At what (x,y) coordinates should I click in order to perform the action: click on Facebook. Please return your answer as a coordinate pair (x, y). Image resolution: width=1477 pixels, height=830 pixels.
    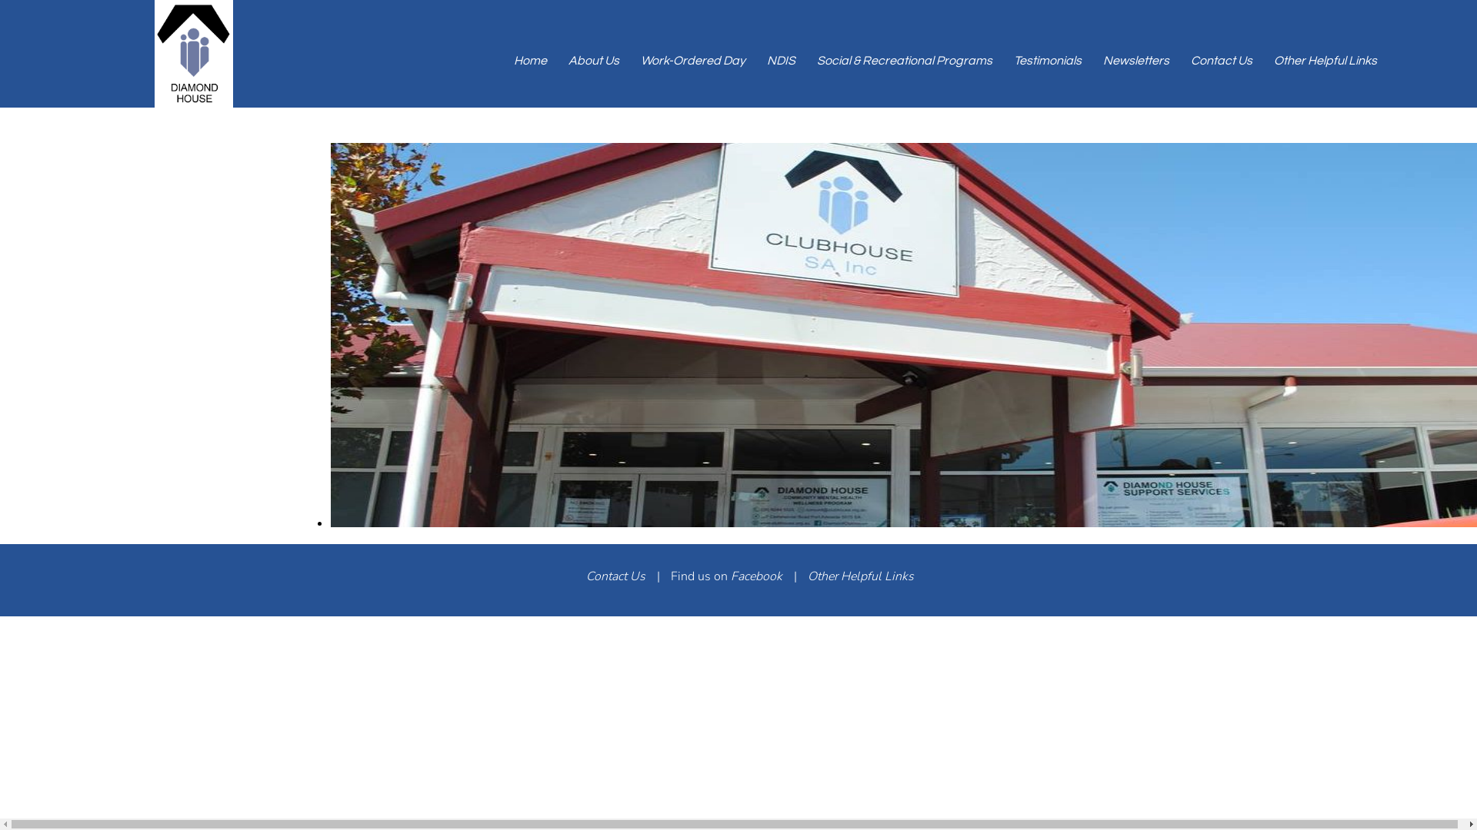
    Looking at the image, I should click on (757, 576).